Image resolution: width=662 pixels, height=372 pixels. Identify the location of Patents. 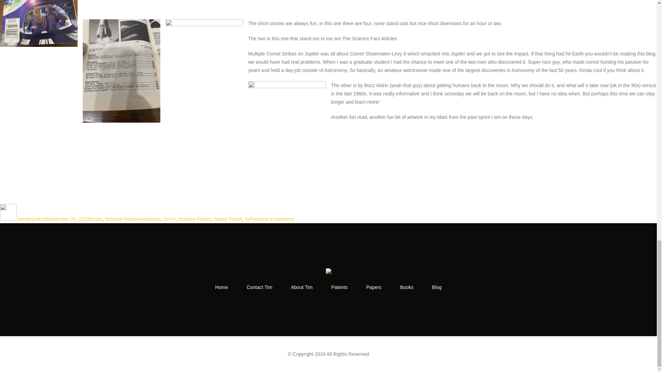
(339, 287).